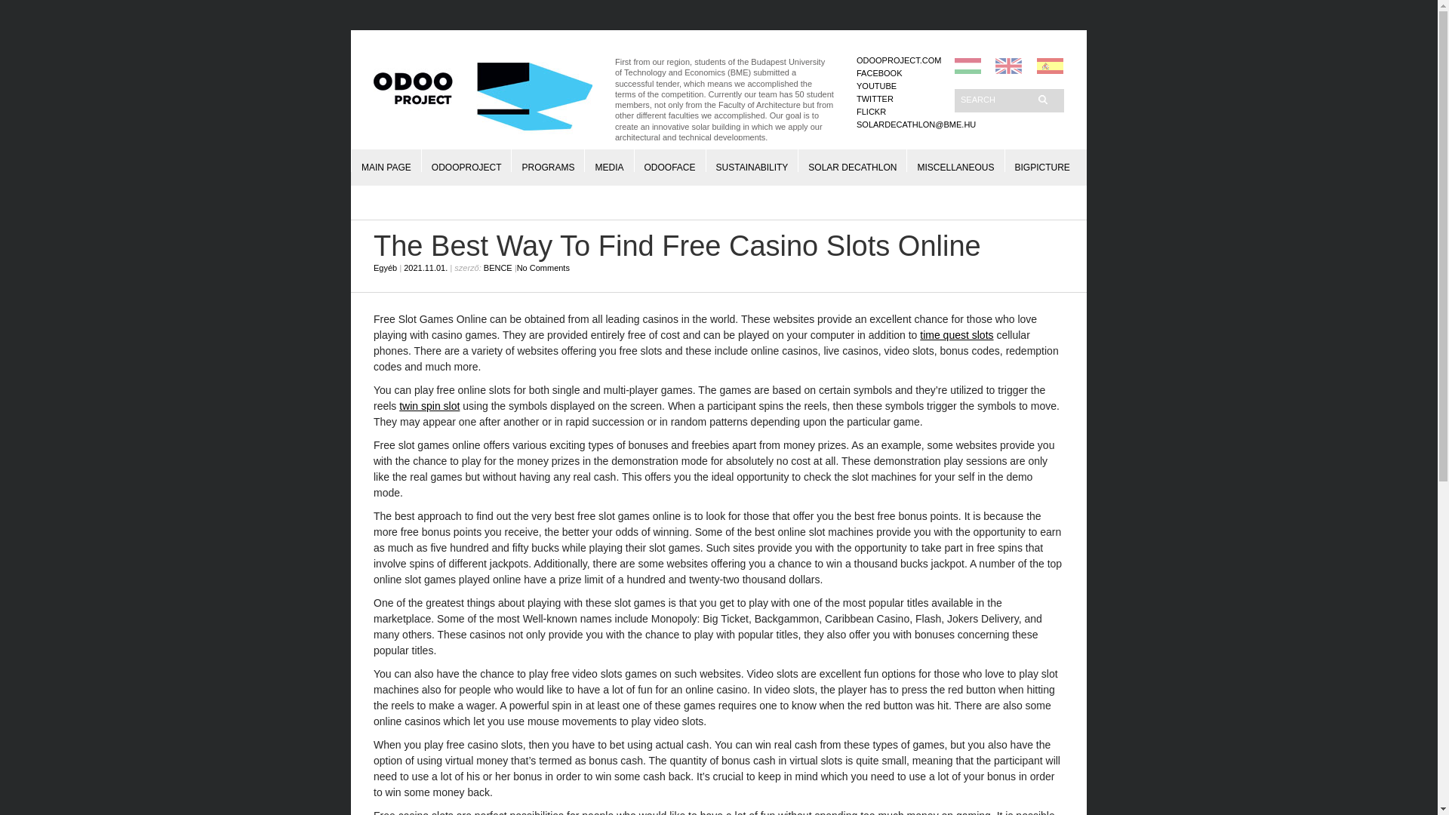 The height and width of the screenshot is (815, 1449). What do you see at coordinates (1041, 160) in the screenshot?
I see `BIGPICTURE` at bounding box center [1041, 160].